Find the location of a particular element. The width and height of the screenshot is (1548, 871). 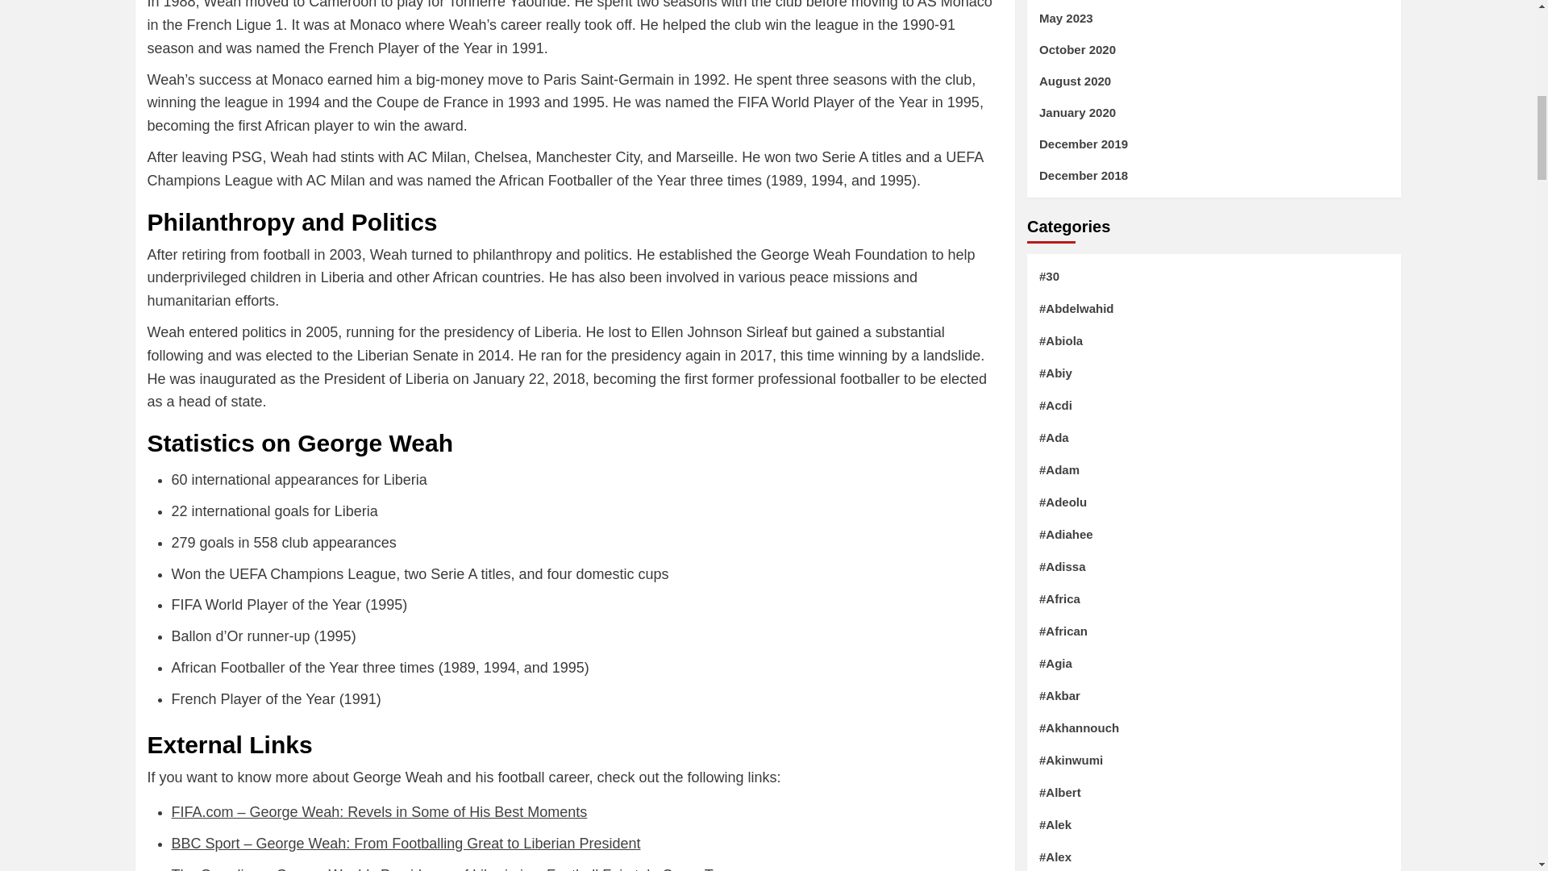

June 2023 is located at coordinates (1213, 4).